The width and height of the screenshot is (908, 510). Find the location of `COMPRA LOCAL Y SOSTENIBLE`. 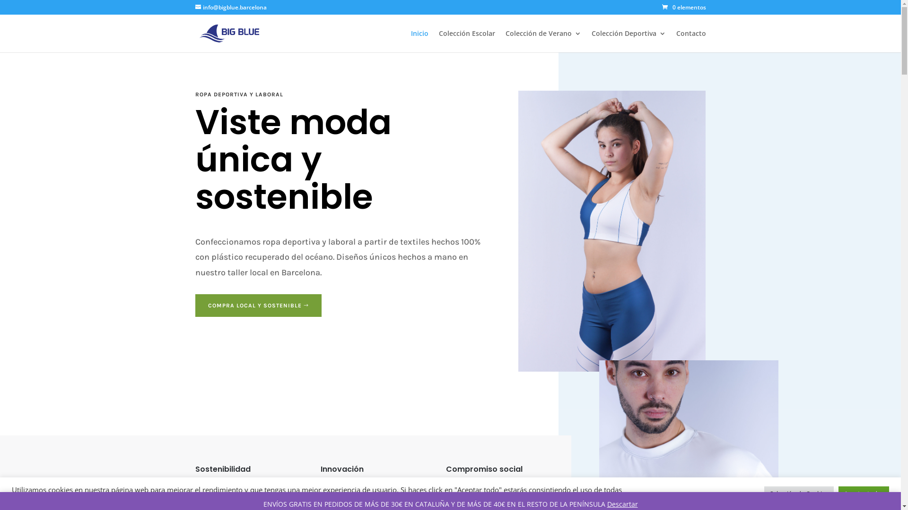

COMPRA LOCAL Y SOSTENIBLE is located at coordinates (258, 306).